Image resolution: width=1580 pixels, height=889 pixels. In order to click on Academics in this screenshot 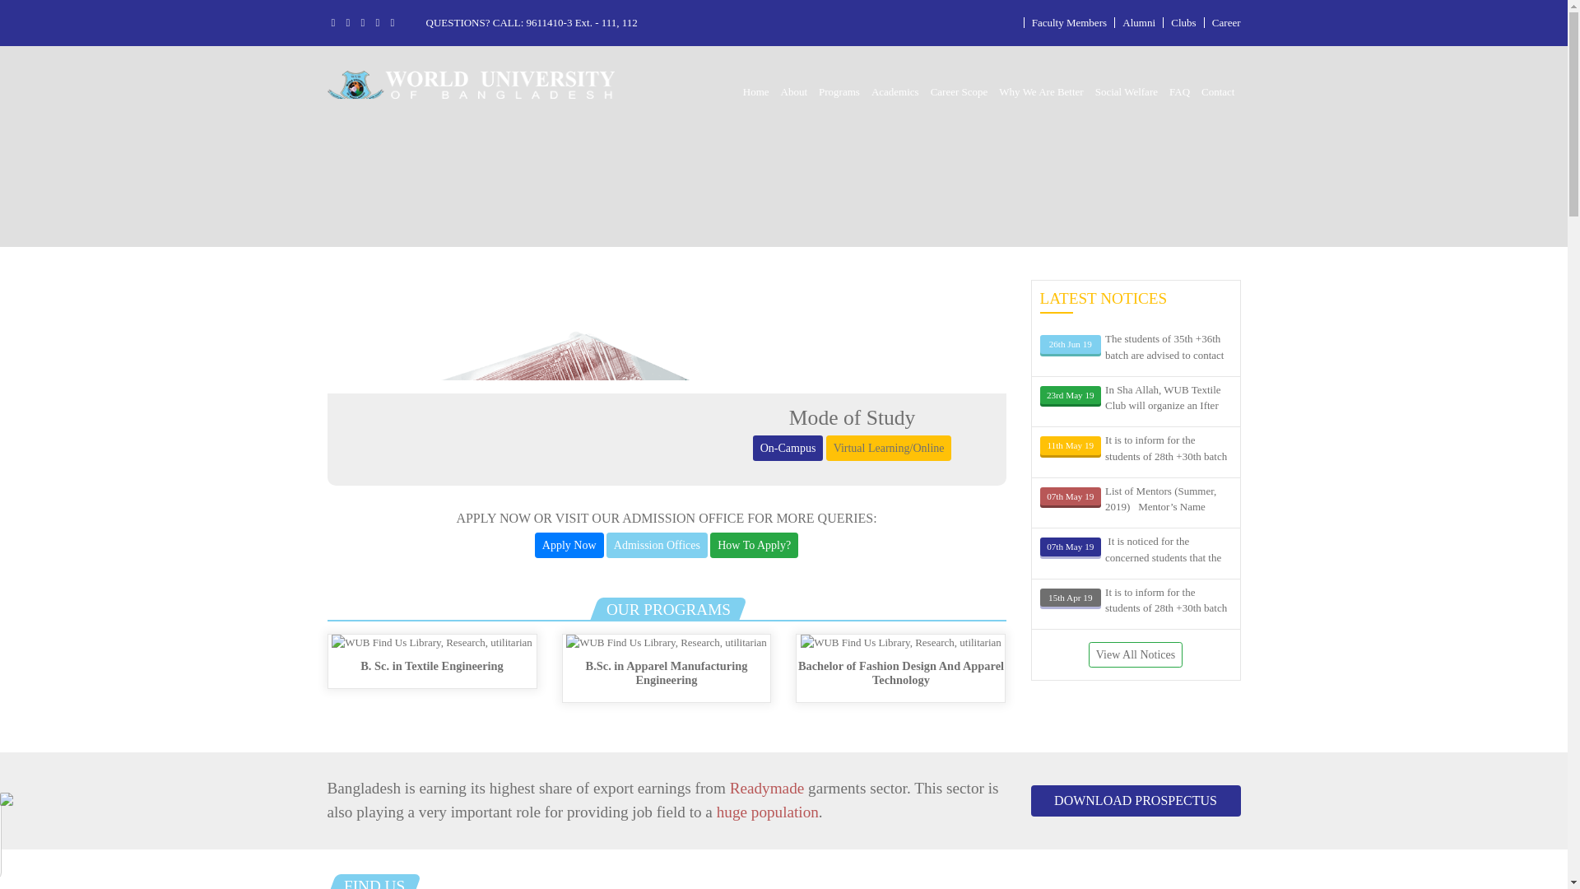, I will do `click(895, 92)`.